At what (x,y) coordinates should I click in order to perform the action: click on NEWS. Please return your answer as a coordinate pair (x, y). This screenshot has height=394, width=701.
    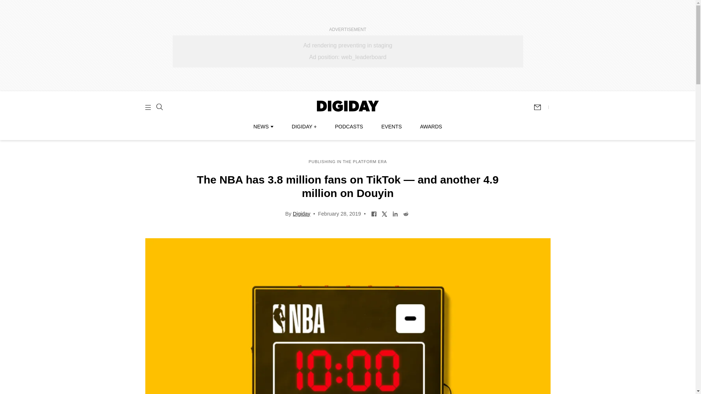
    Looking at the image, I should click on (263, 127).